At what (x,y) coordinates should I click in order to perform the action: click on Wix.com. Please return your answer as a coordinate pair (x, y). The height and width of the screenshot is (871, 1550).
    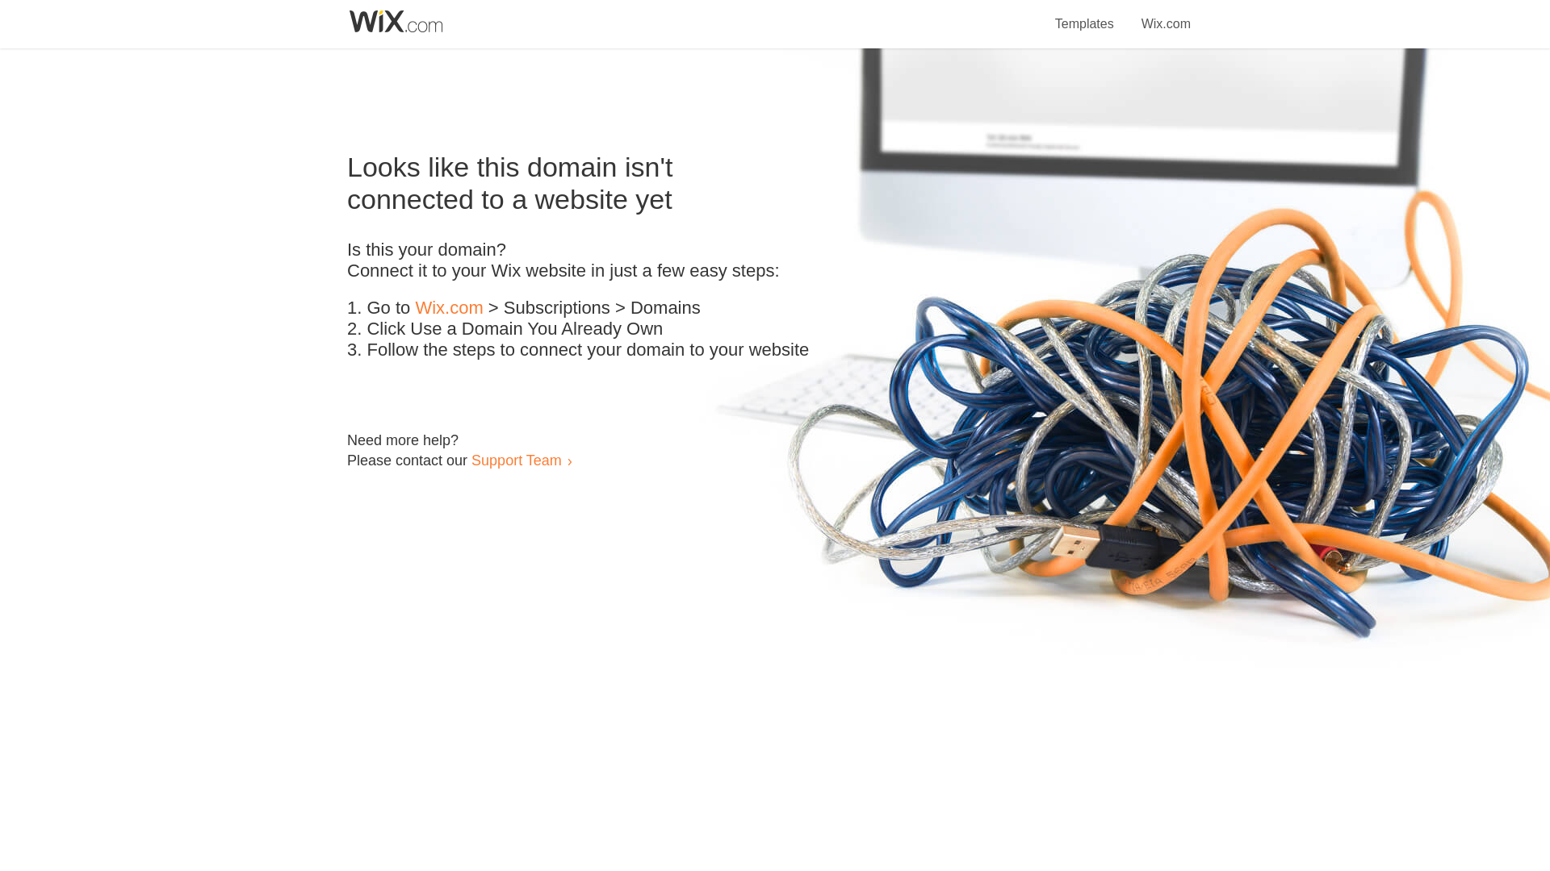
    Looking at the image, I should click on (1166, 15).